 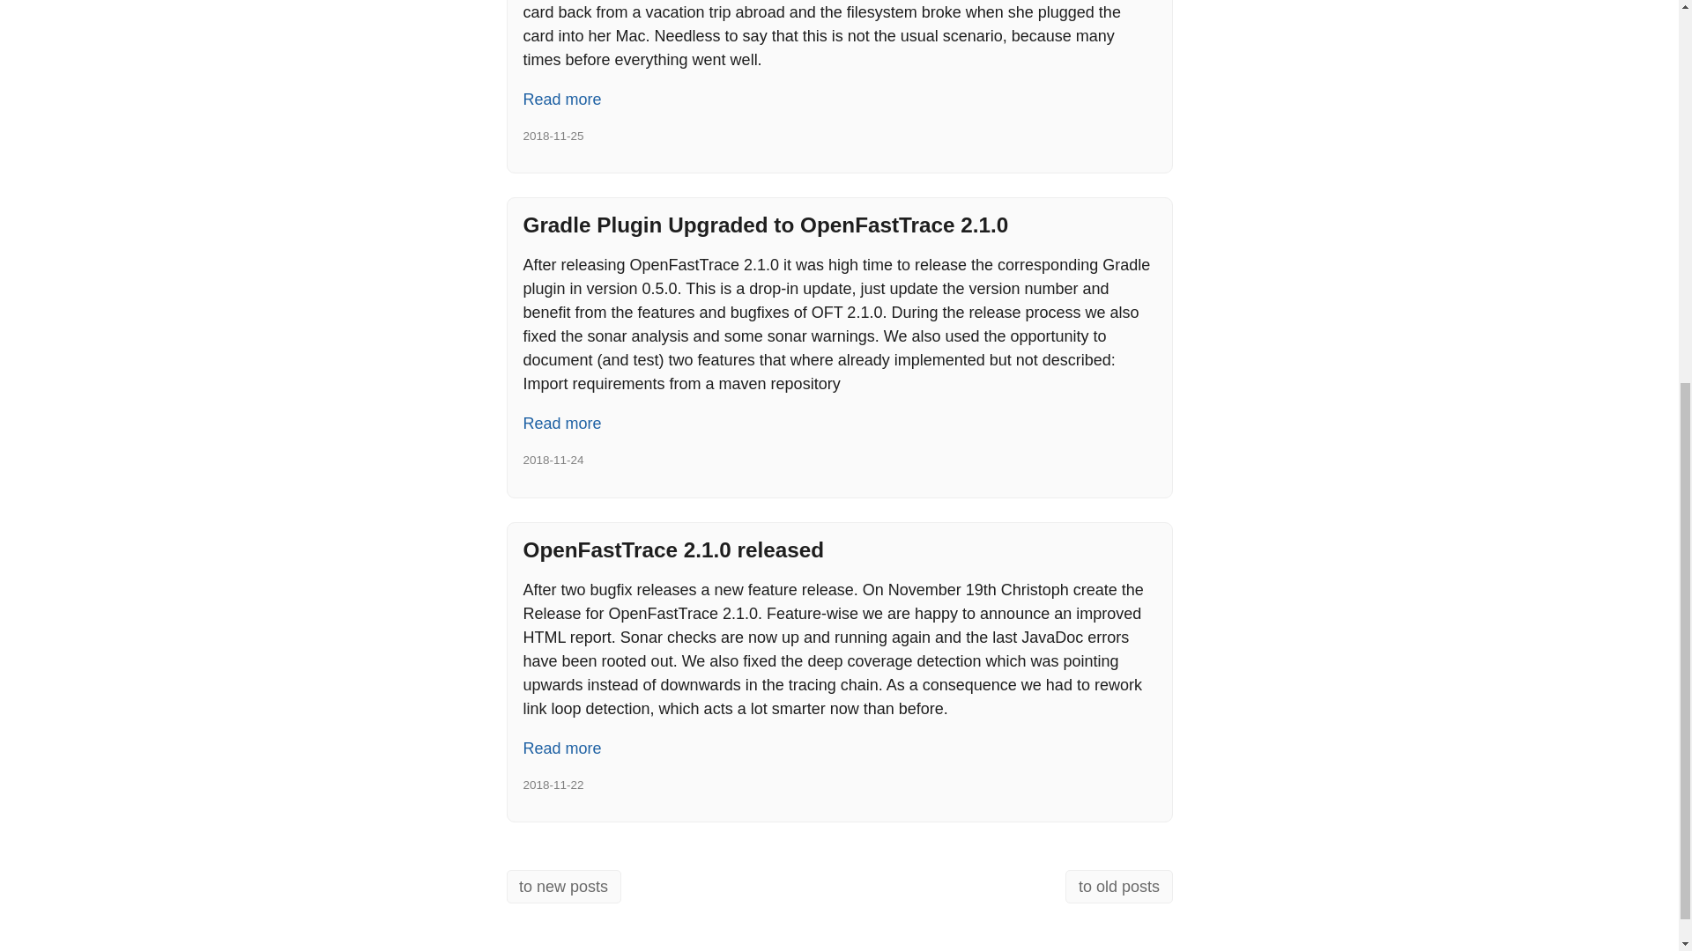 What do you see at coordinates (1119, 887) in the screenshot?
I see `to old posts` at bounding box center [1119, 887].